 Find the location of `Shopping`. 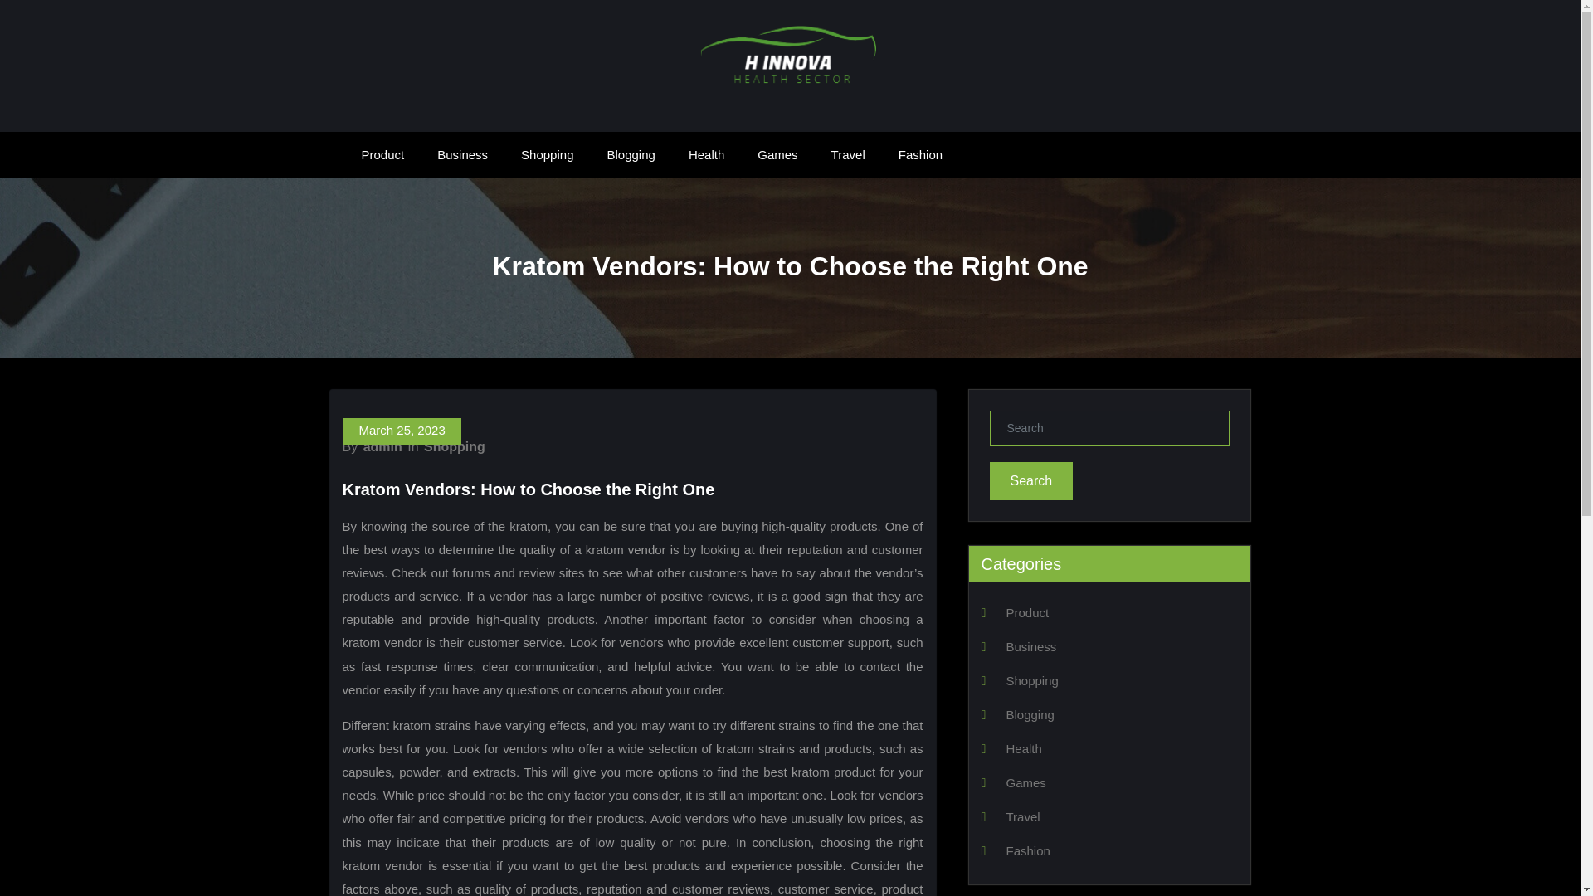

Shopping is located at coordinates (1030, 680).